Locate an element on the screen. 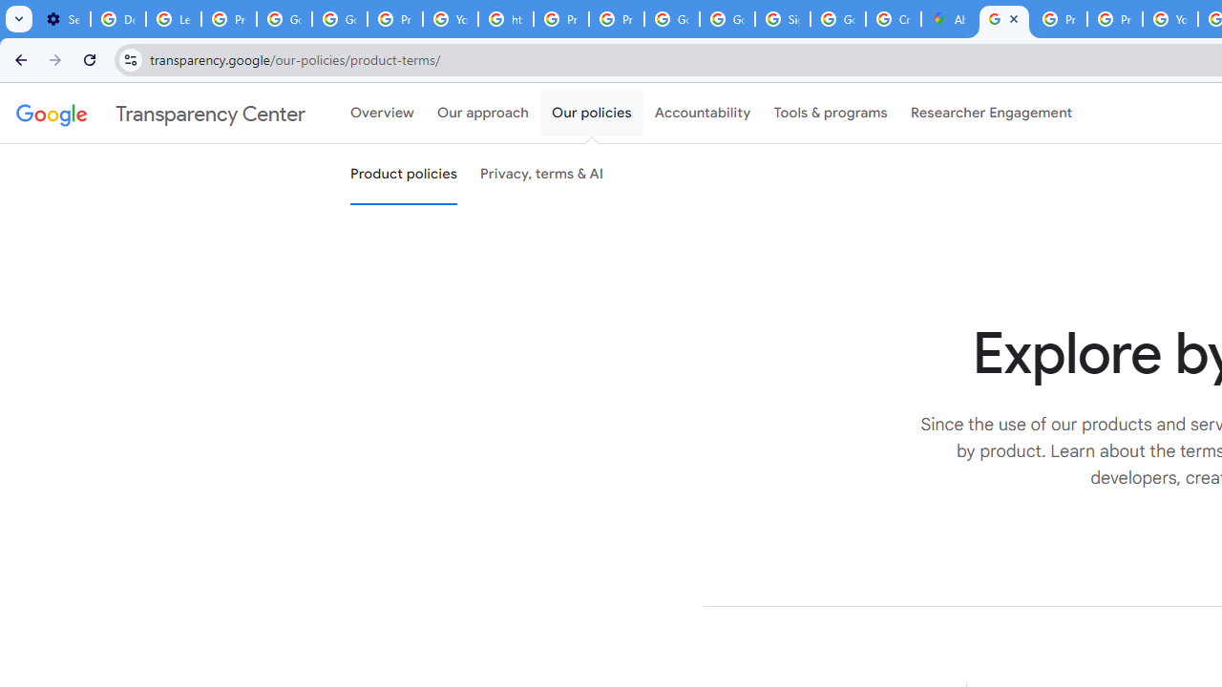 The height and width of the screenshot is (687, 1222). Our policies is located at coordinates (592, 114).